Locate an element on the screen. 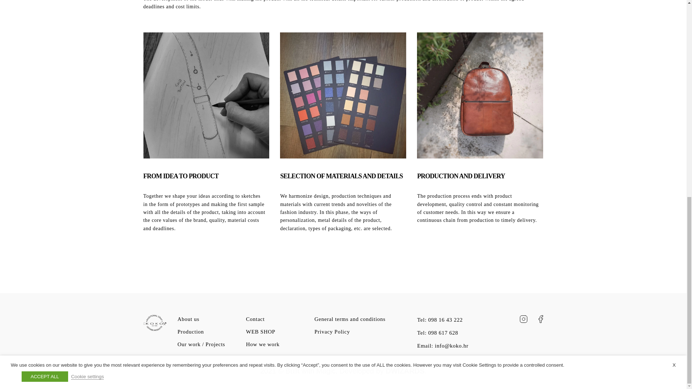  Privacy Policy is located at coordinates (332, 331).